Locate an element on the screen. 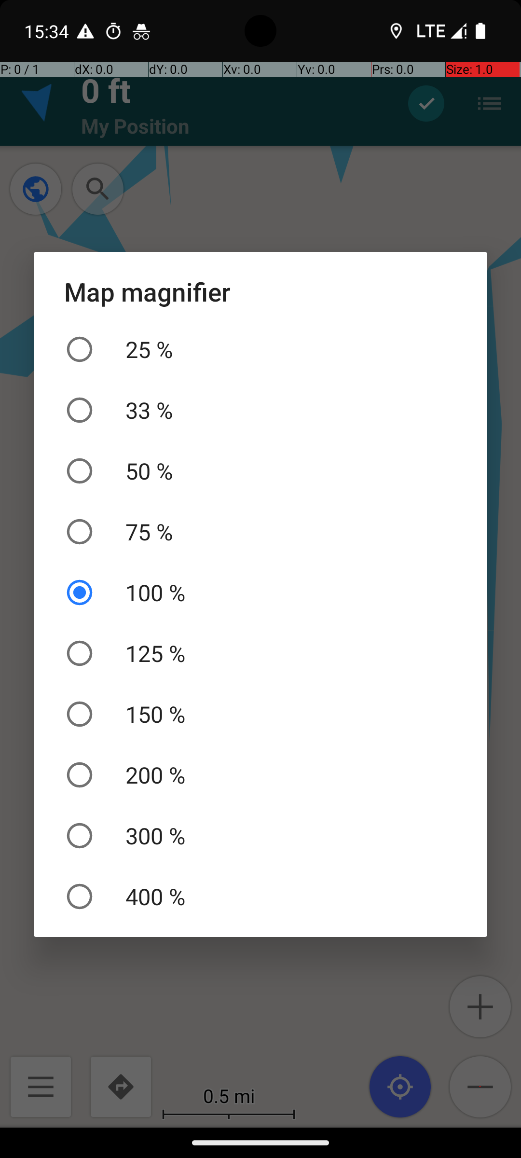 Image resolution: width=521 pixels, height=1158 pixels. 50 % is located at coordinates (260, 471).